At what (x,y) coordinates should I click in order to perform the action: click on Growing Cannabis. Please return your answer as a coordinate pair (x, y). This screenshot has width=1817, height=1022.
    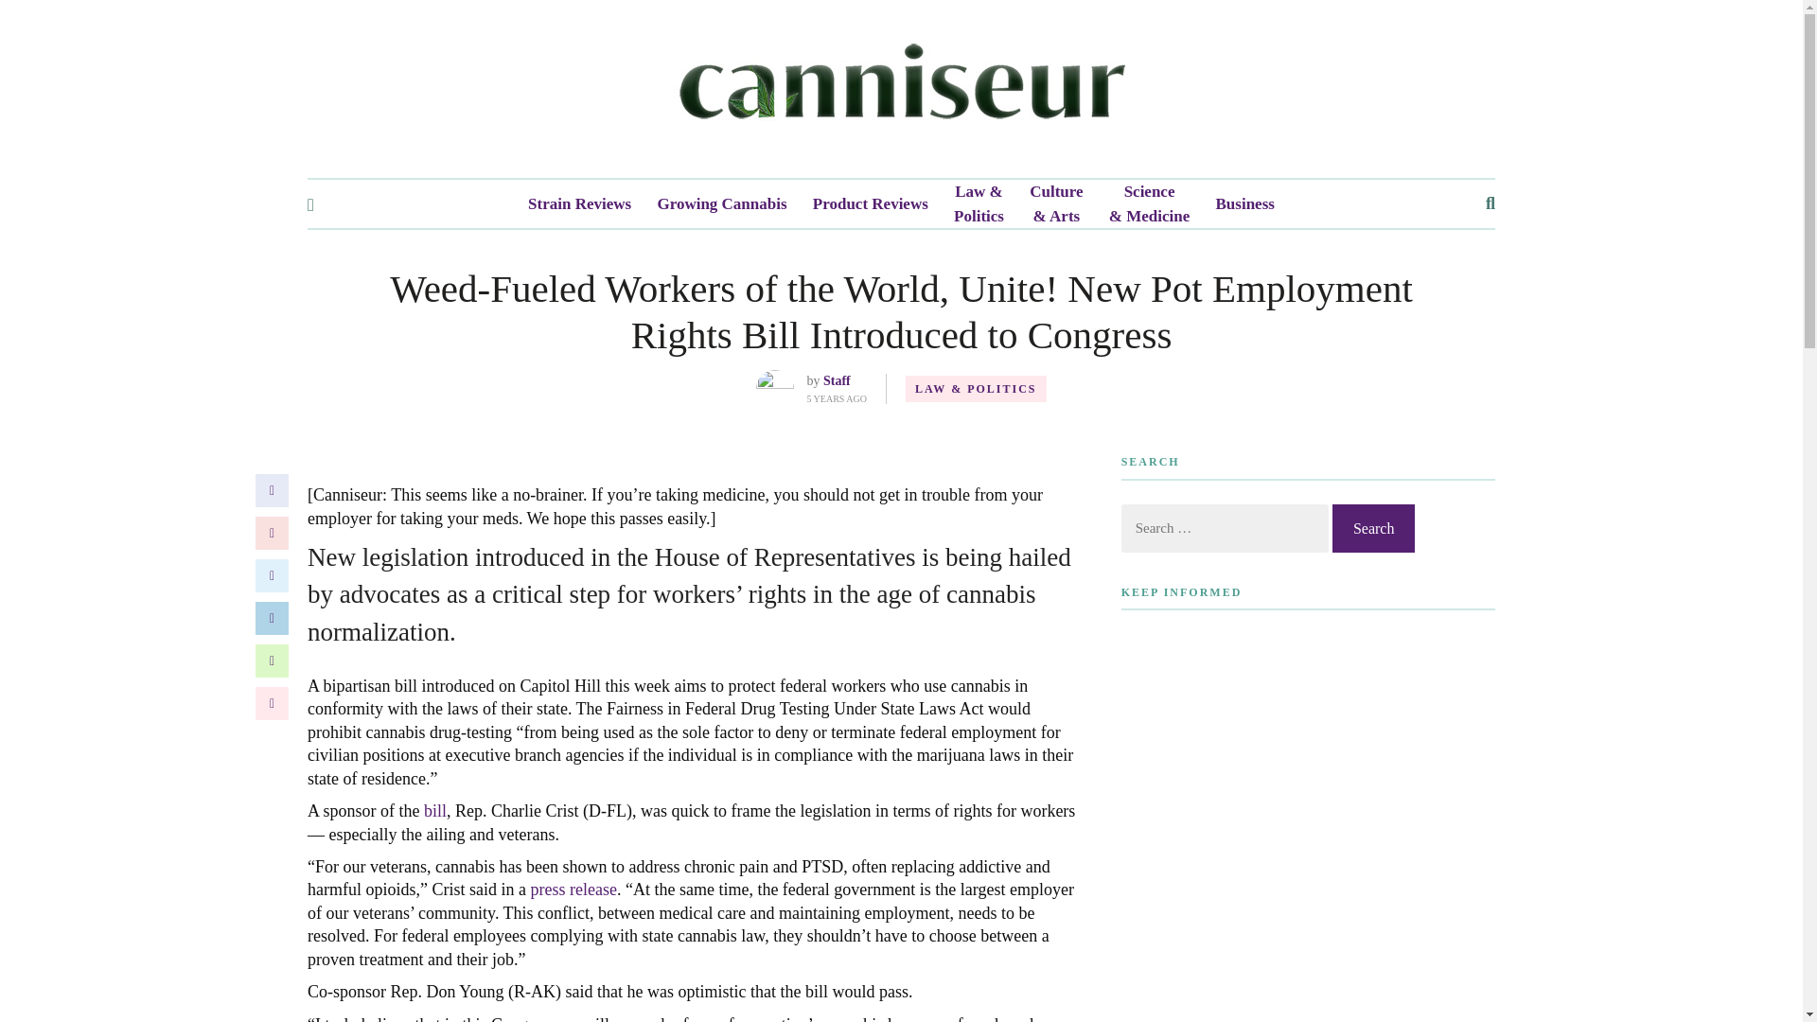
    Looking at the image, I should click on (721, 204).